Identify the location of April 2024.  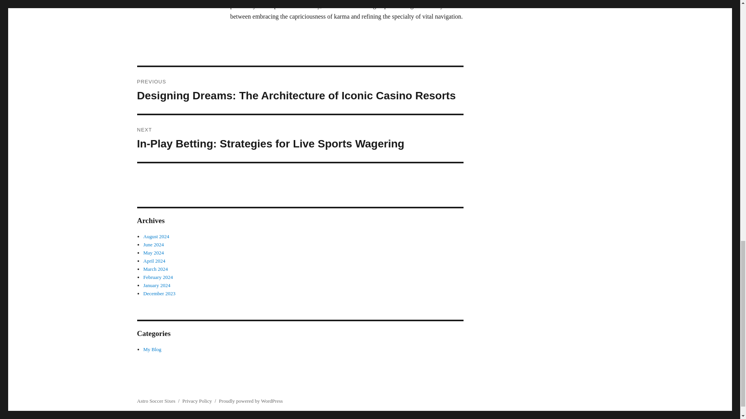
(154, 261).